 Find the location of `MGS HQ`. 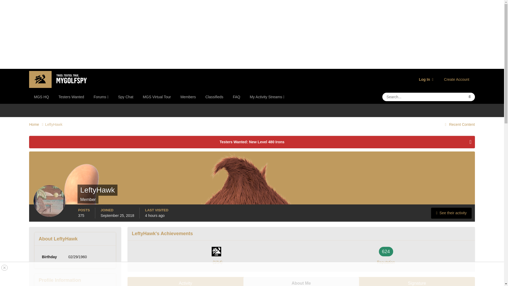

MGS HQ is located at coordinates (41, 97).